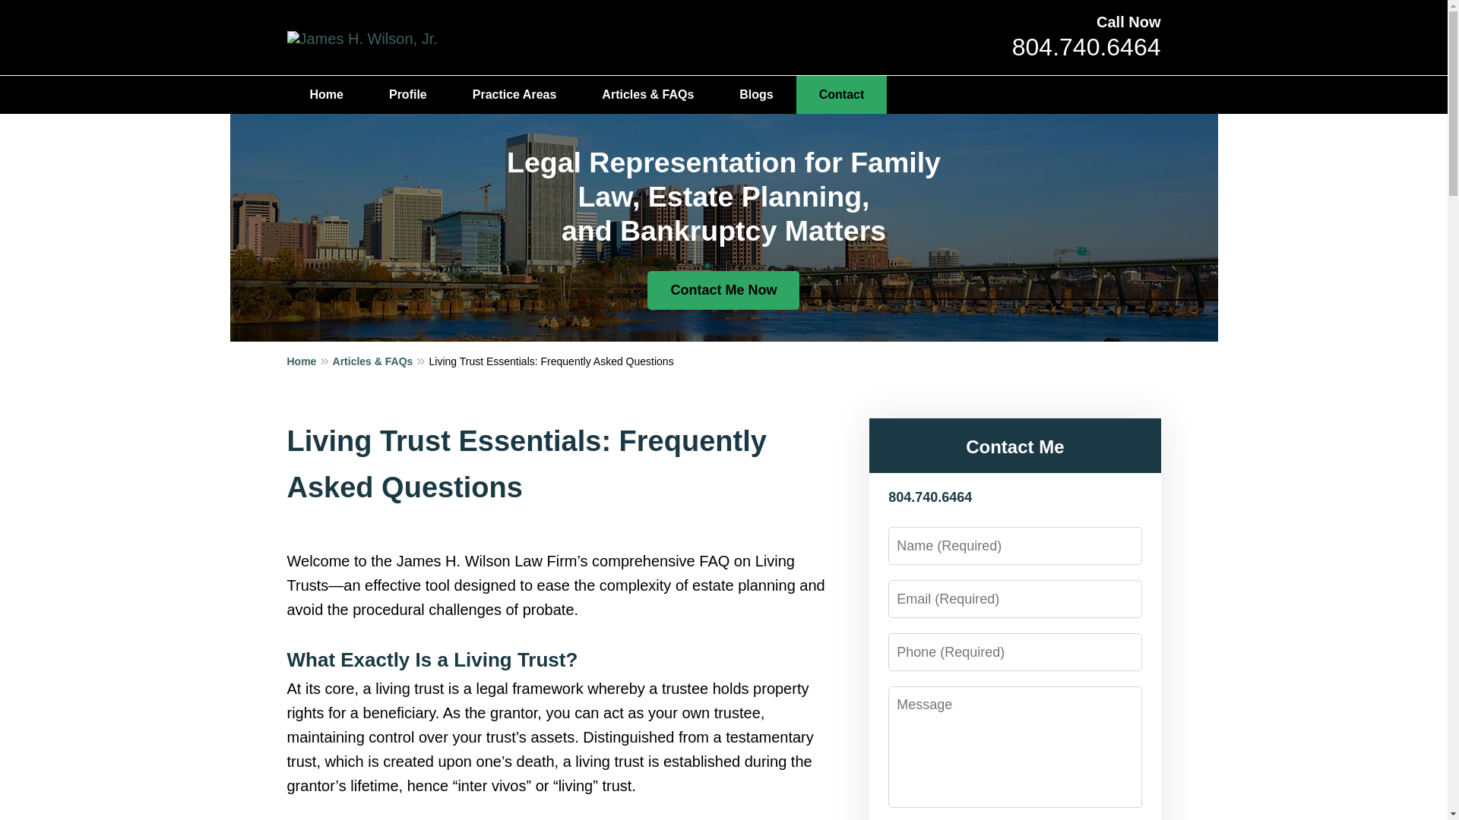 The image size is (1459, 820). I want to click on Practice Areas, so click(514, 95).